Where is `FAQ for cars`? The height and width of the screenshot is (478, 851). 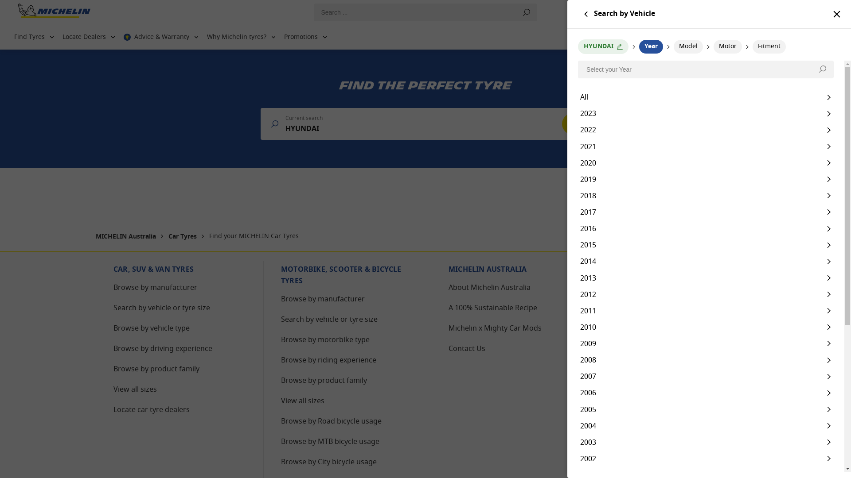 FAQ for cars is located at coordinates (637, 288).